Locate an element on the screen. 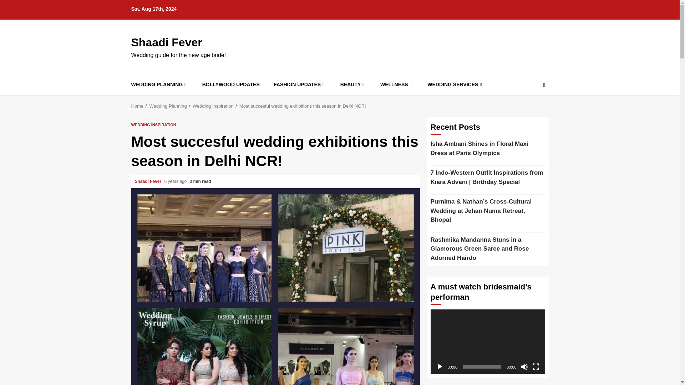 This screenshot has width=685, height=385. Shaadi Fever is located at coordinates (167, 42).